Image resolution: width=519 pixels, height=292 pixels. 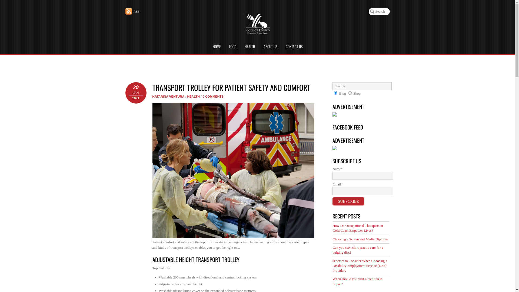 What do you see at coordinates (169, 96) in the screenshot?
I see `KATARINA VENTURA` at bounding box center [169, 96].